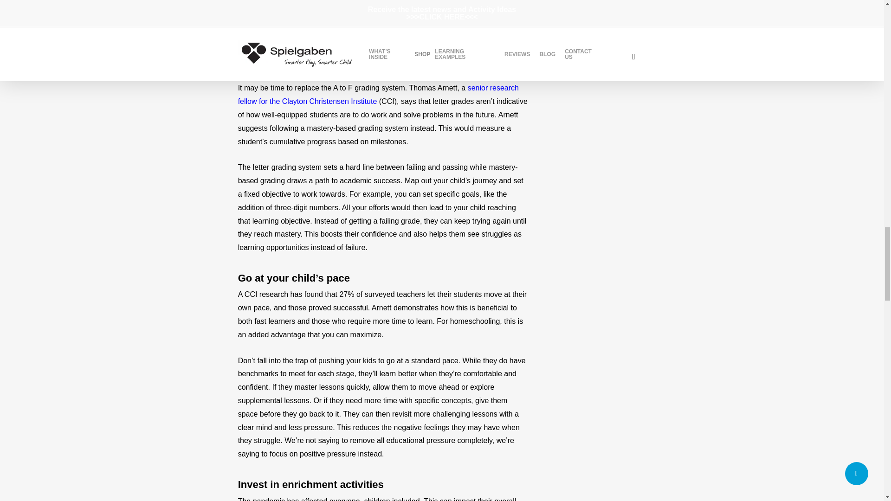  I want to click on senior research fellow for the Clayton Christensen Institute, so click(378, 95).